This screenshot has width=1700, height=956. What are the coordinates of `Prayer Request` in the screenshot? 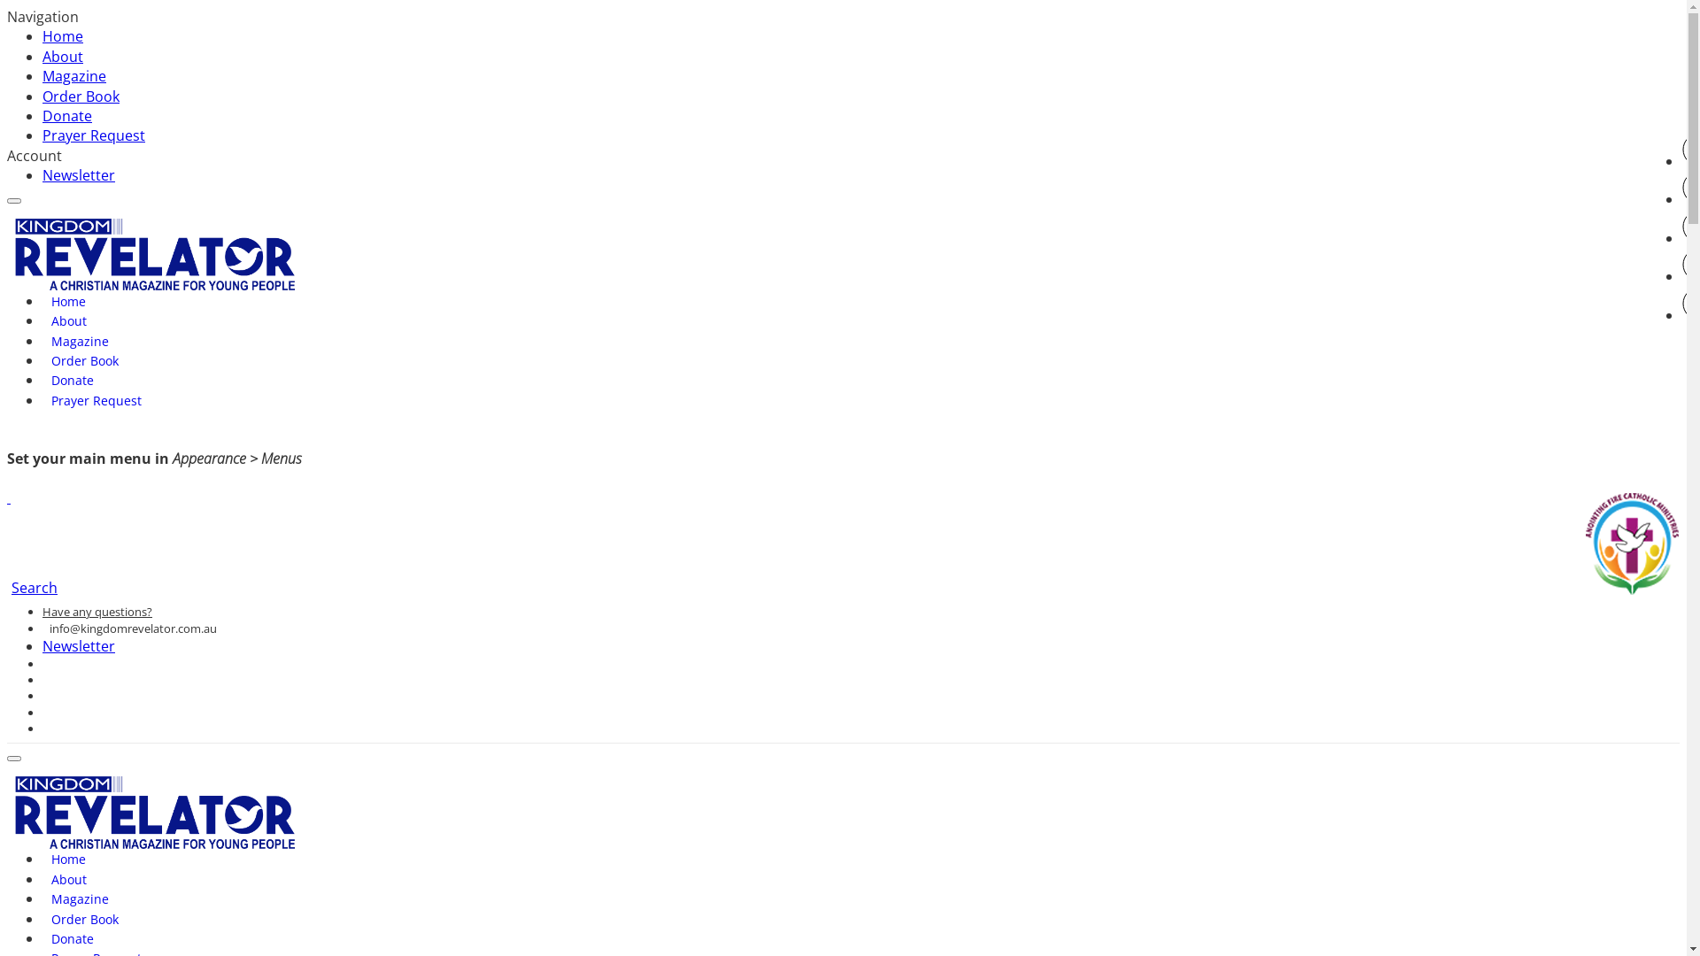 It's located at (94, 135).